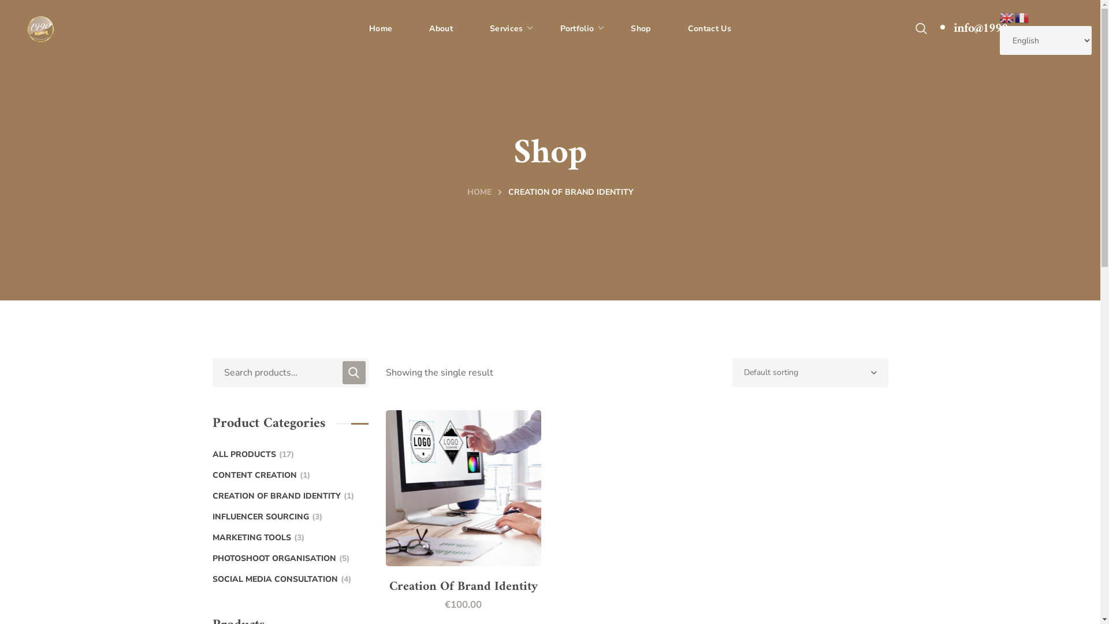  Describe the element at coordinates (381, 29) in the screenshot. I see `Home` at that location.